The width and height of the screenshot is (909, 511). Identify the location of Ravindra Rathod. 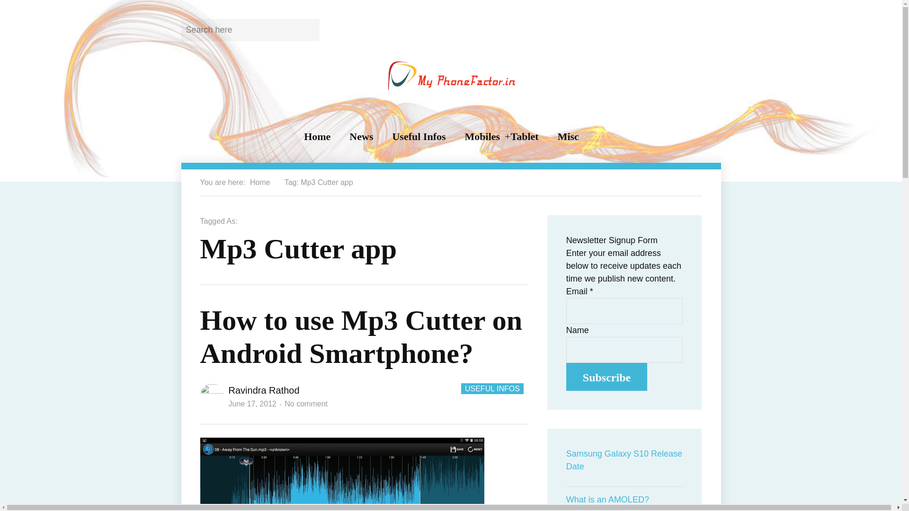
(607, 377).